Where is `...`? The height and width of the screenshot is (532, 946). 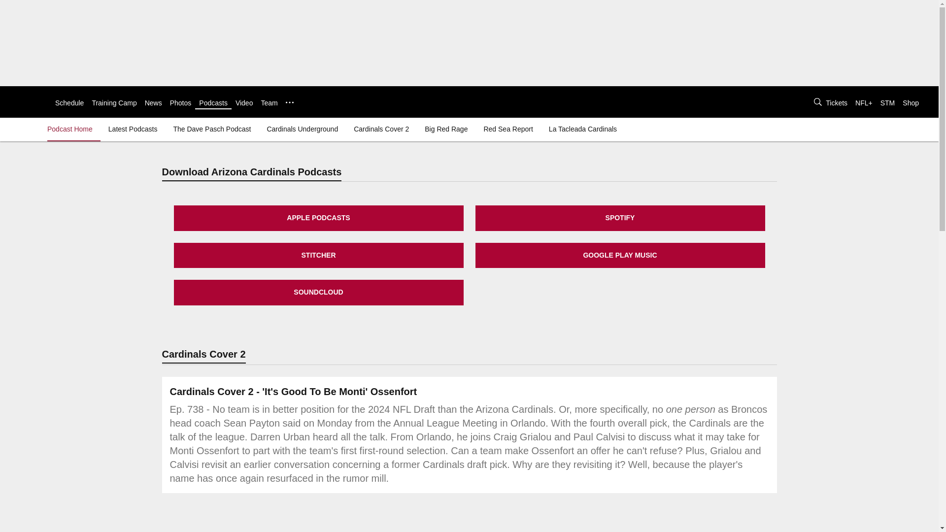 ... is located at coordinates (289, 102).